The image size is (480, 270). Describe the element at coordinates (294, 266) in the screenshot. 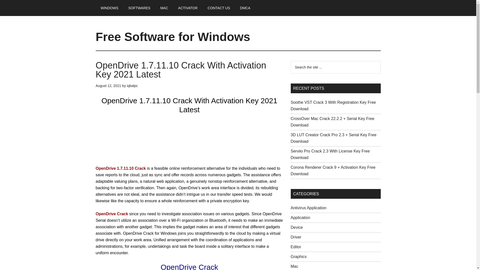

I see `Mac` at that location.